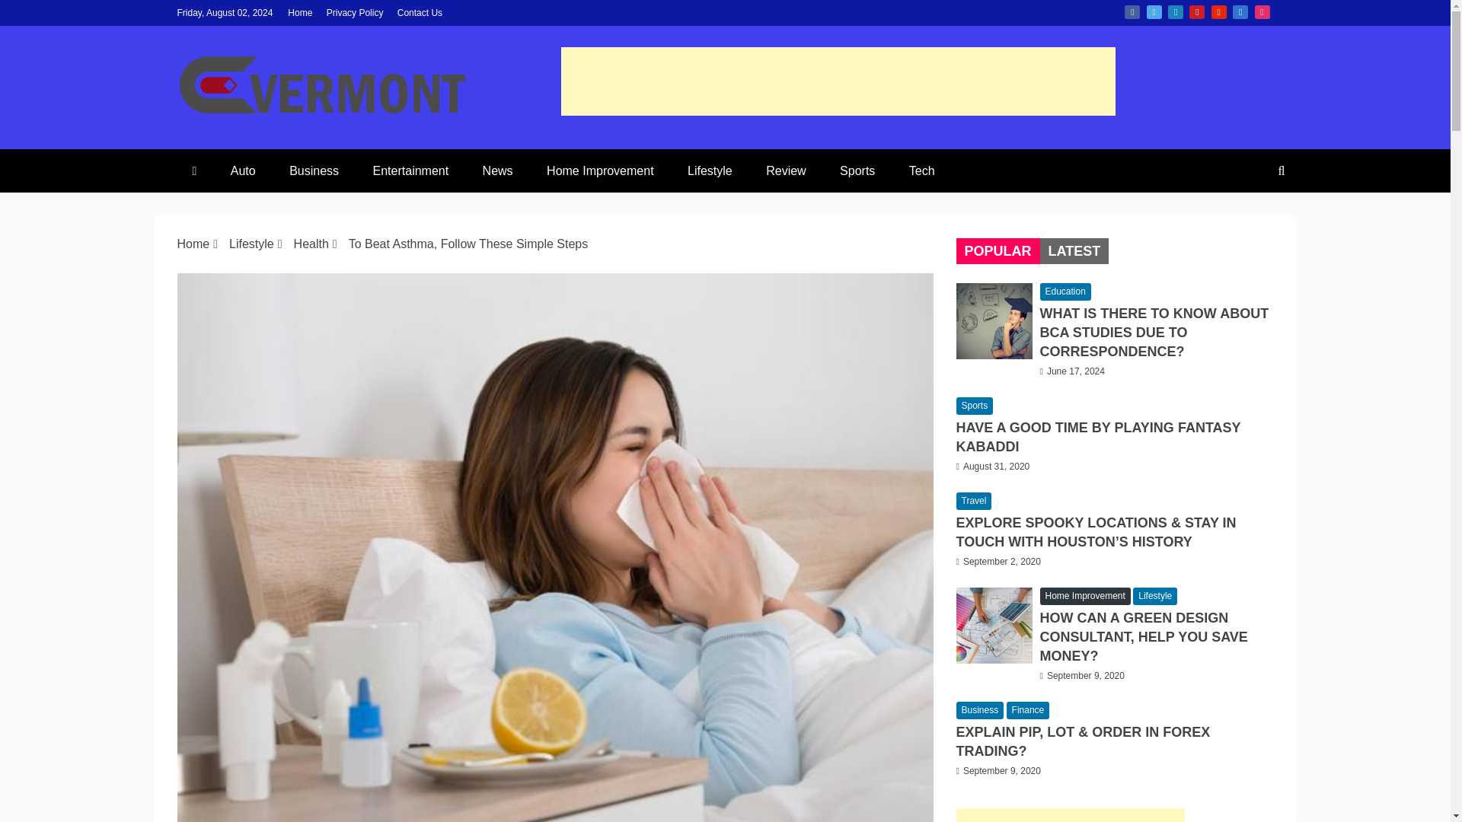 This screenshot has height=822, width=1462. Describe the element at coordinates (311, 244) in the screenshot. I see `Health` at that location.